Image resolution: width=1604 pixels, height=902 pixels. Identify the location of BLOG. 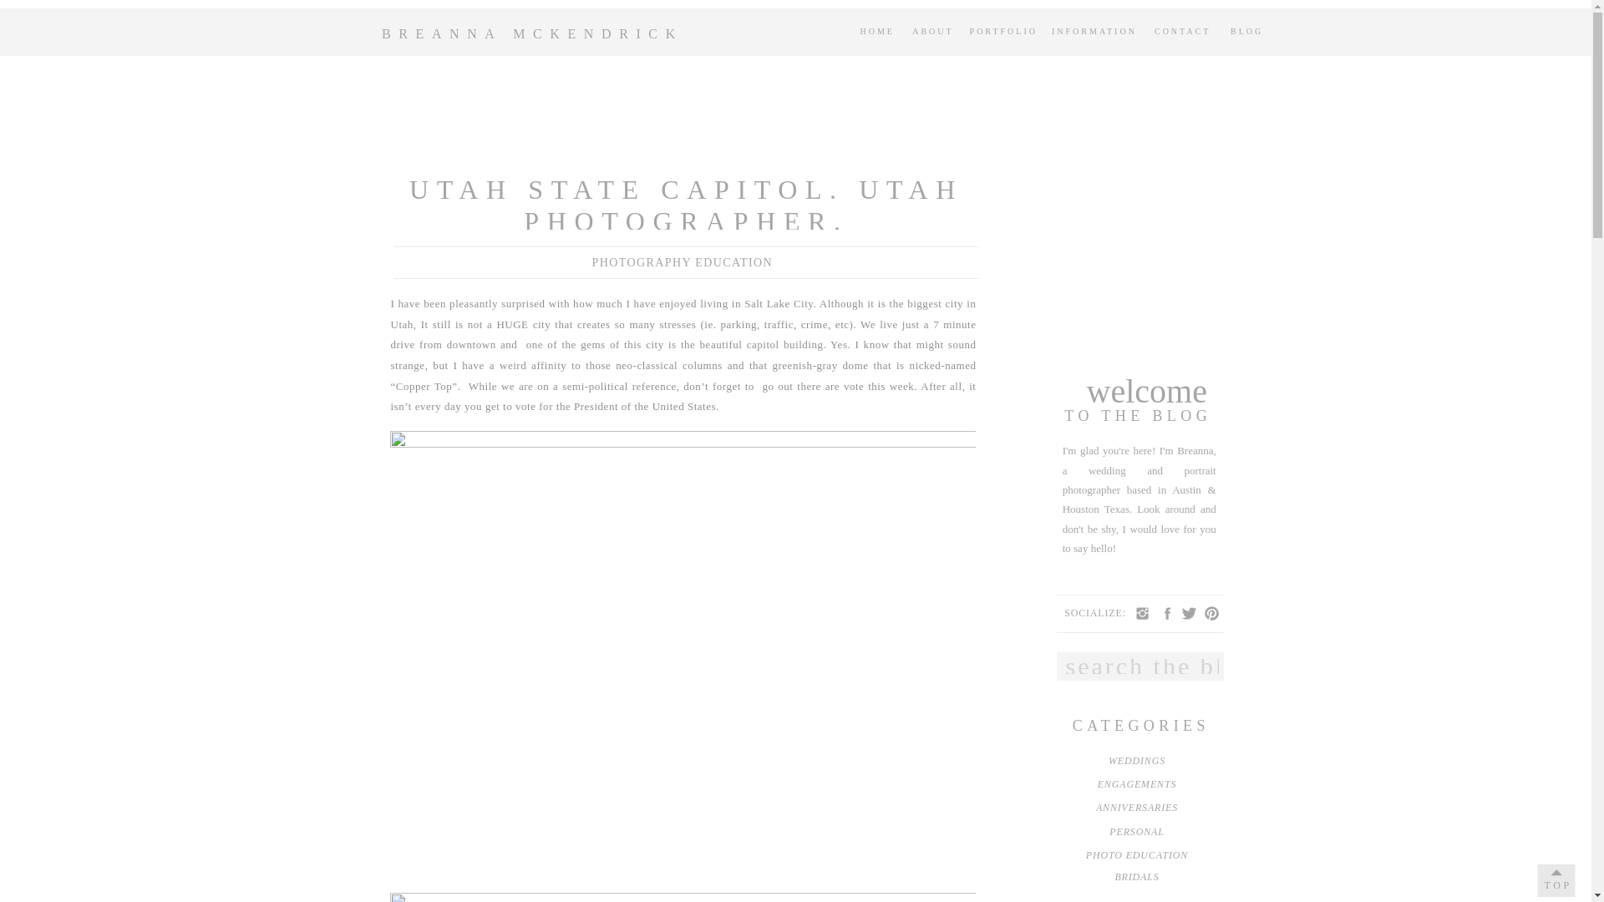
(1247, 32).